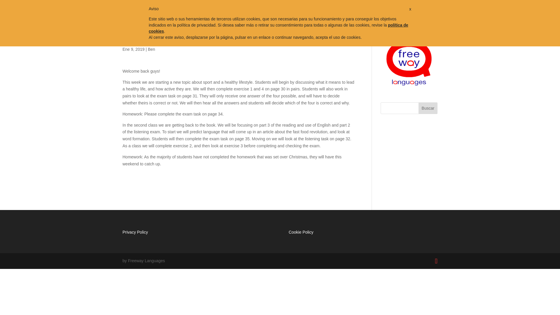 The height and width of the screenshot is (315, 560). I want to click on Buscar, so click(428, 108).